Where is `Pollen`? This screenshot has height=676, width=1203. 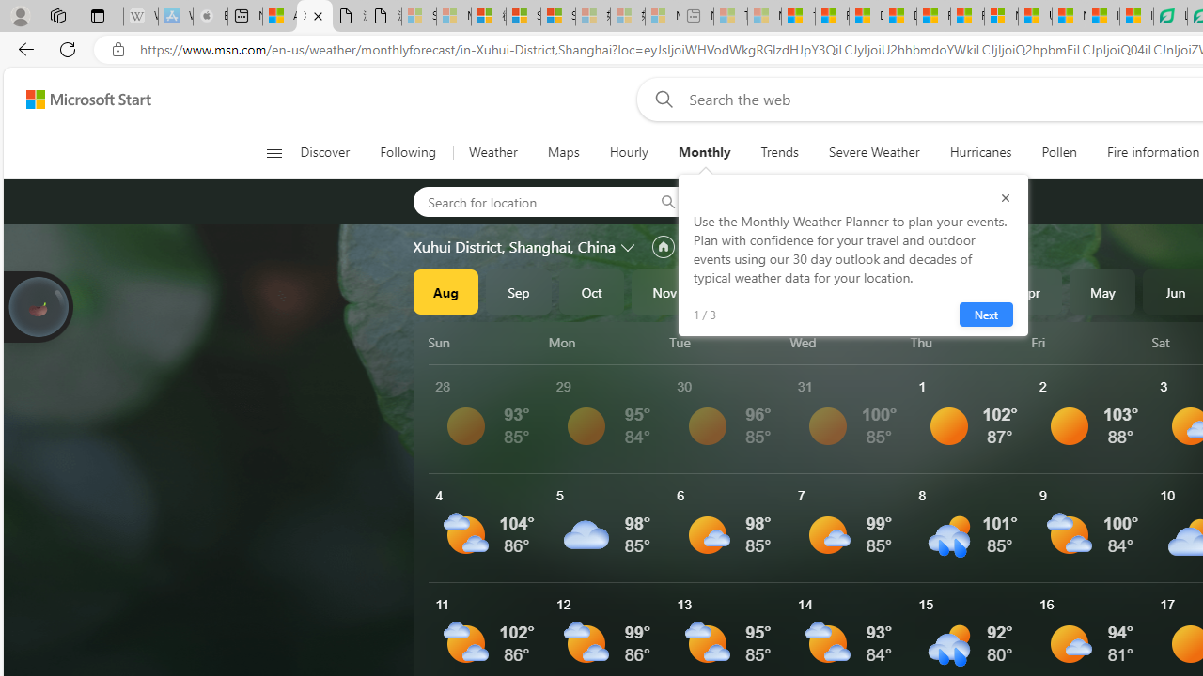
Pollen is located at coordinates (1058, 152).